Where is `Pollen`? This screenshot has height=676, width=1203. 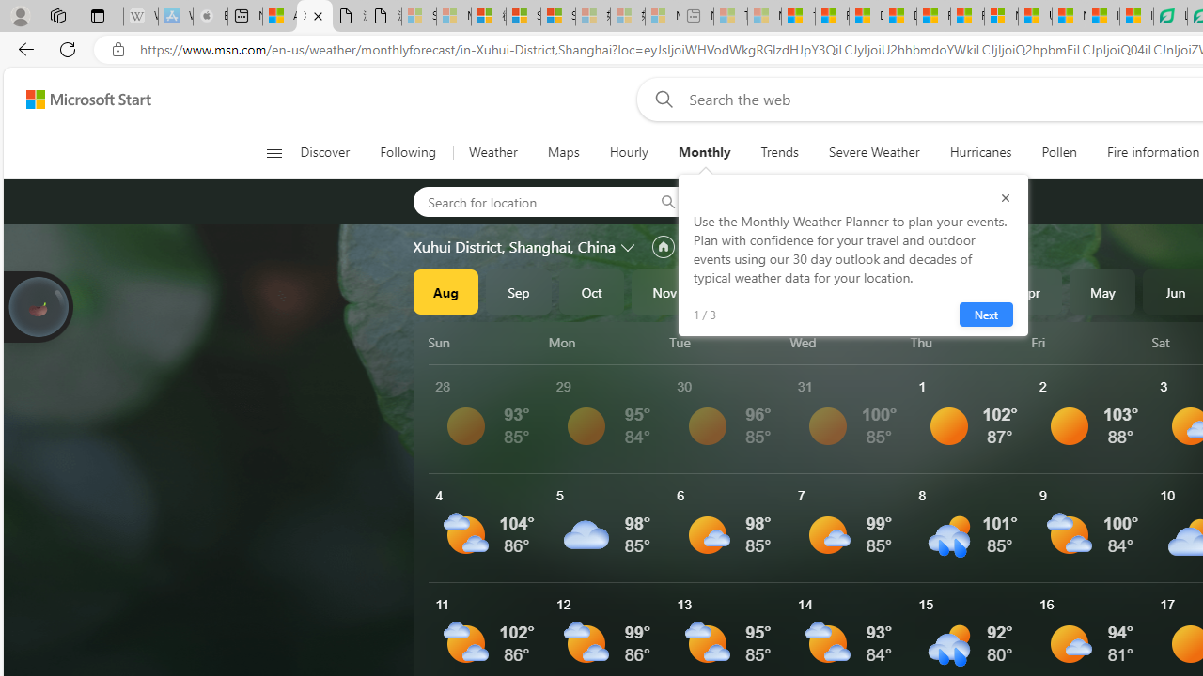
Pollen is located at coordinates (1058, 152).